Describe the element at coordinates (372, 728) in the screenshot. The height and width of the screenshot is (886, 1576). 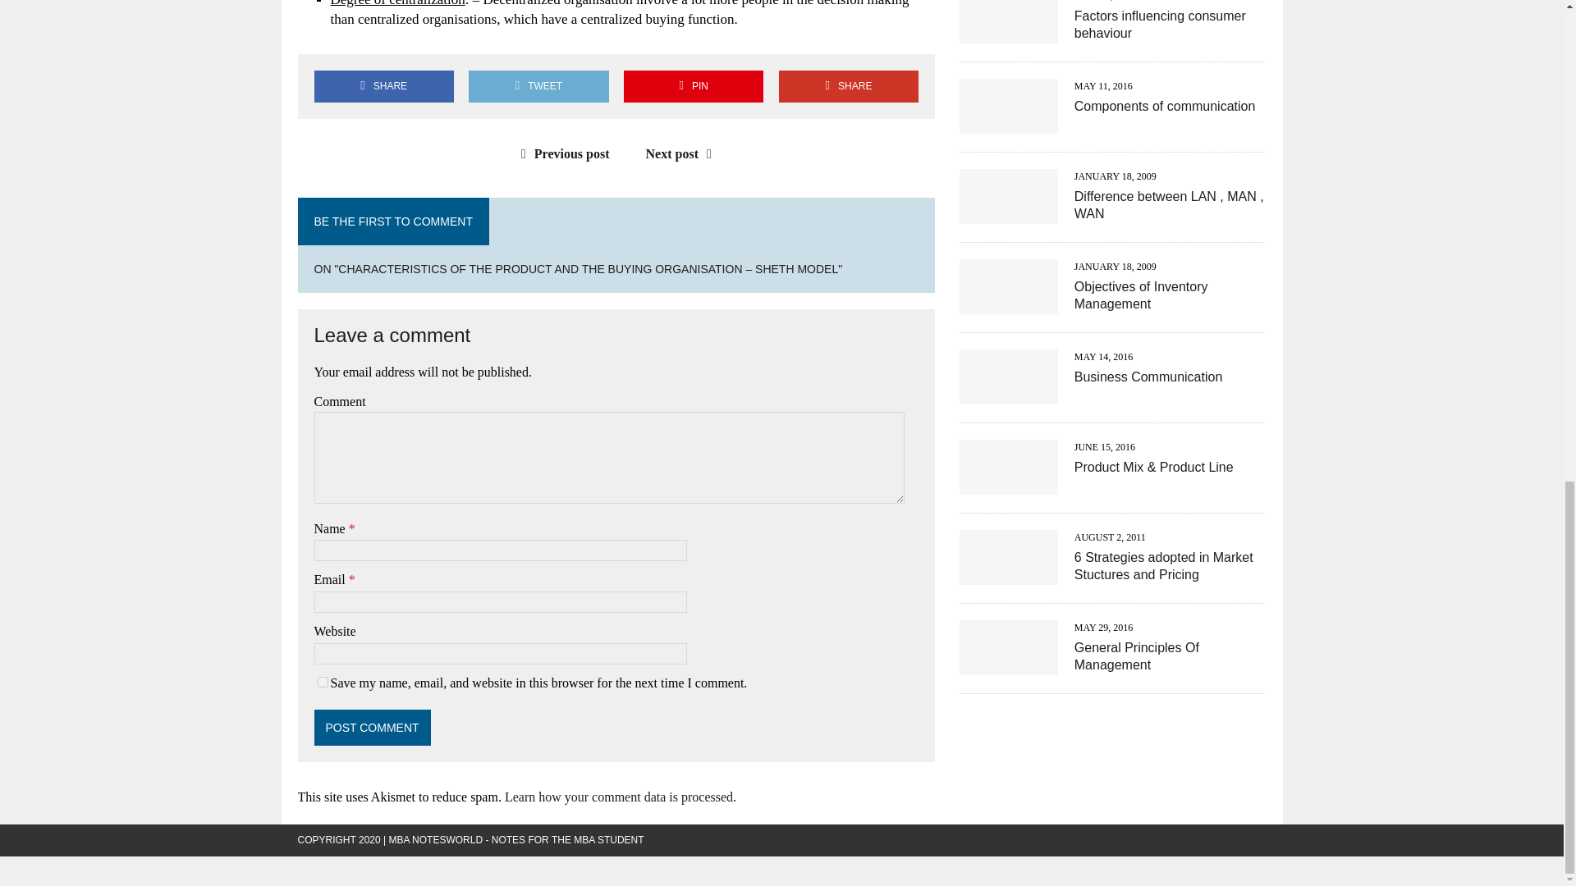
I see `Post Comment` at that location.